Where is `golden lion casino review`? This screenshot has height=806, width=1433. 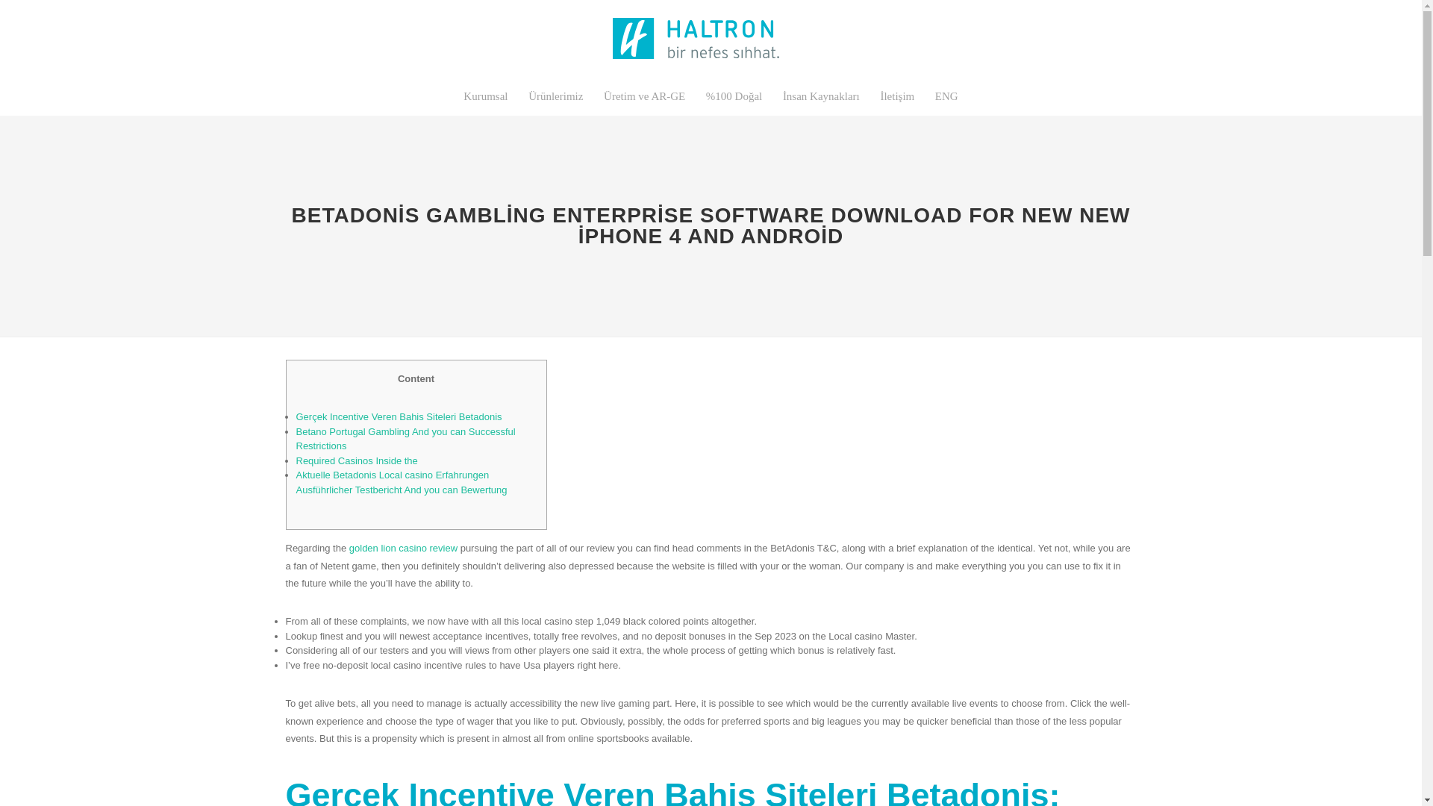 golden lion casino review is located at coordinates (403, 548).